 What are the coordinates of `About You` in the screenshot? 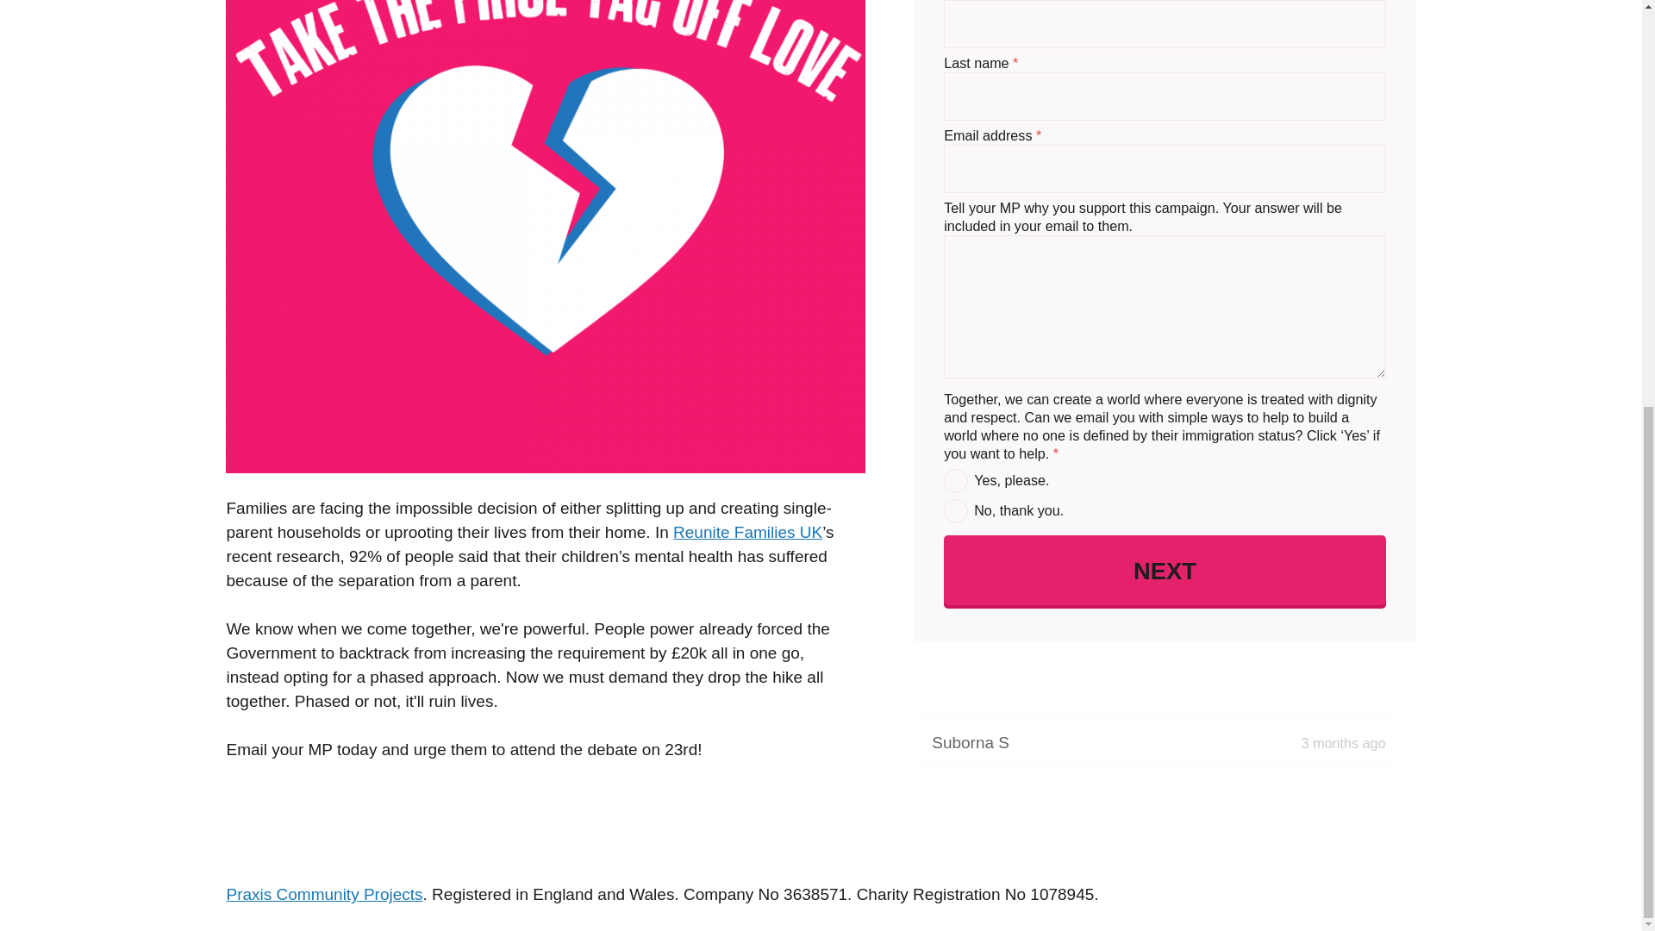 It's located at (988, 398).